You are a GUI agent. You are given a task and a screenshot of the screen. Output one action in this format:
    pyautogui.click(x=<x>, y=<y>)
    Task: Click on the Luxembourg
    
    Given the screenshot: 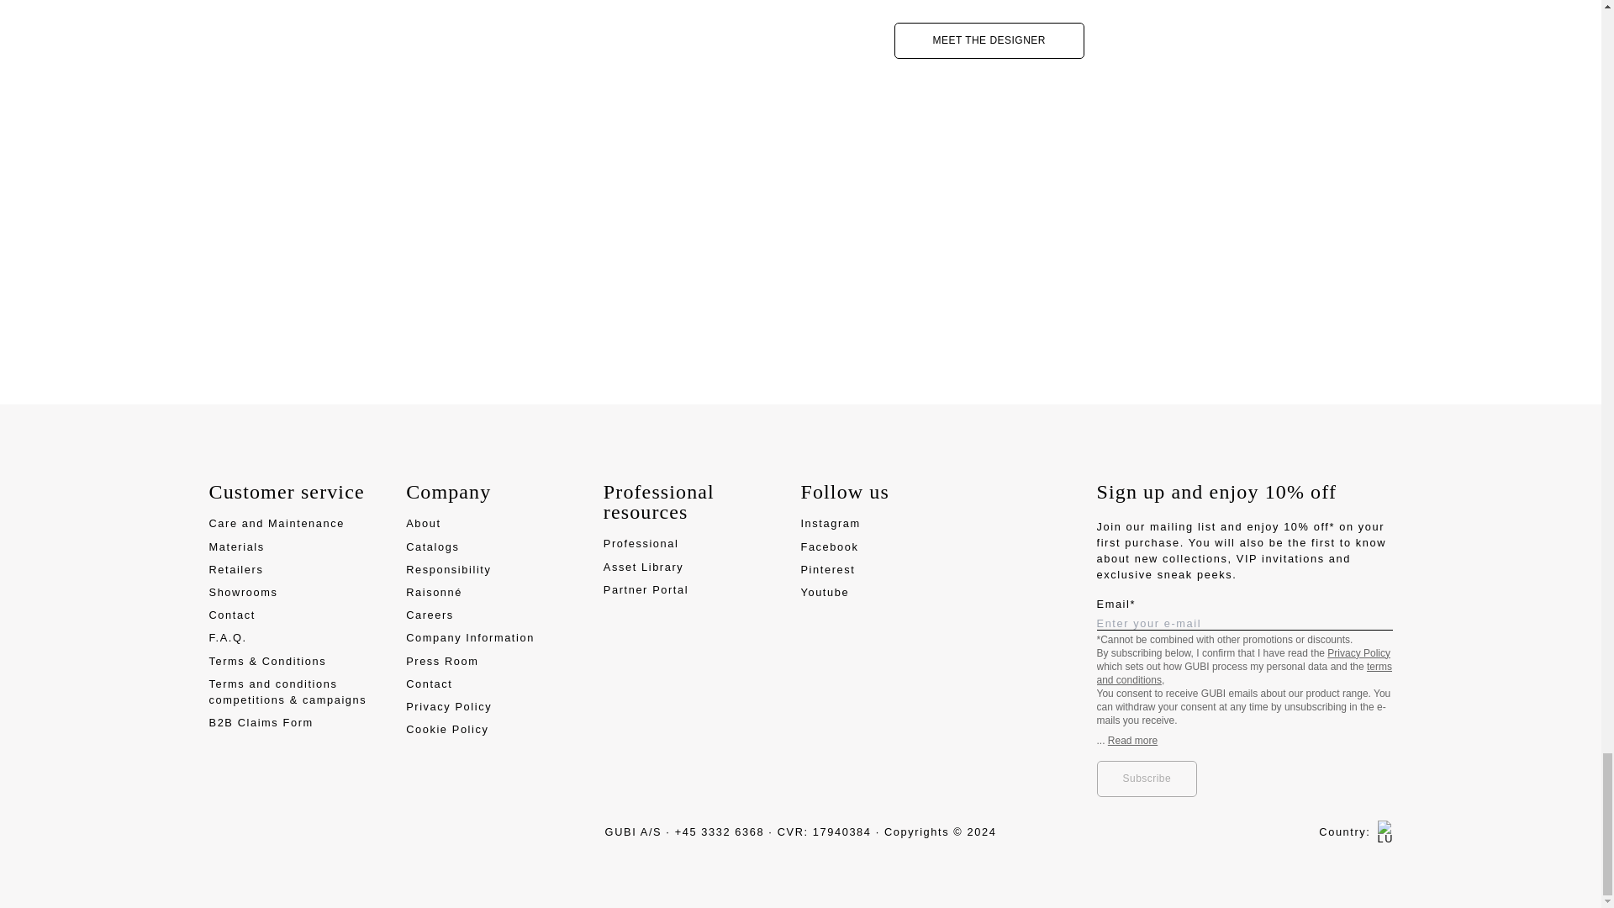 What is the action you would take?
    pyautogui.click(x=1380, y=832)
    